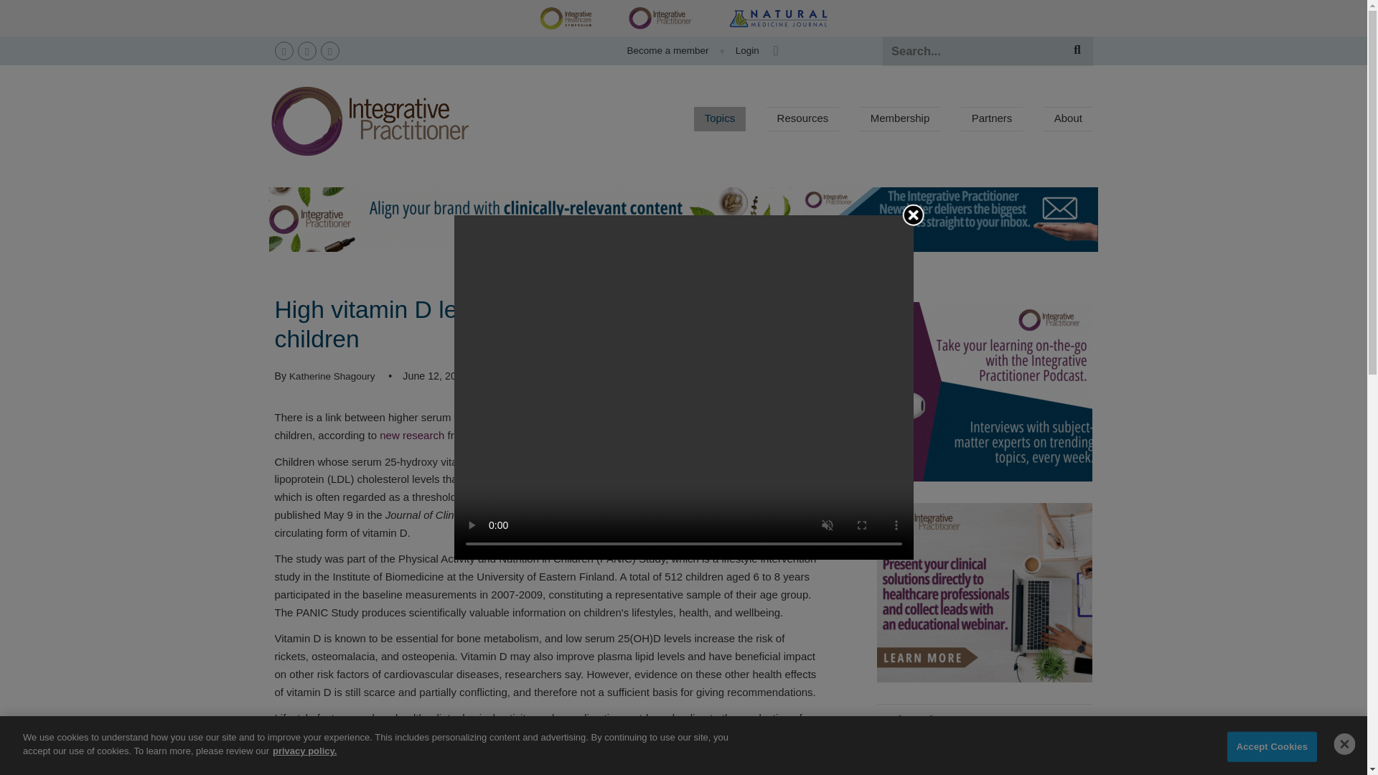 This screenshot has width=1378, height=775. Describe the element at coordinates (991, 119) in the screenshot. I see `Partners` at that location.